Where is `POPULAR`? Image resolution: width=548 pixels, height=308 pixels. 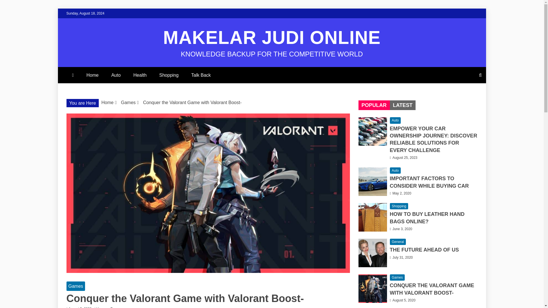 POPULAR is located at coordinates (374, 105).